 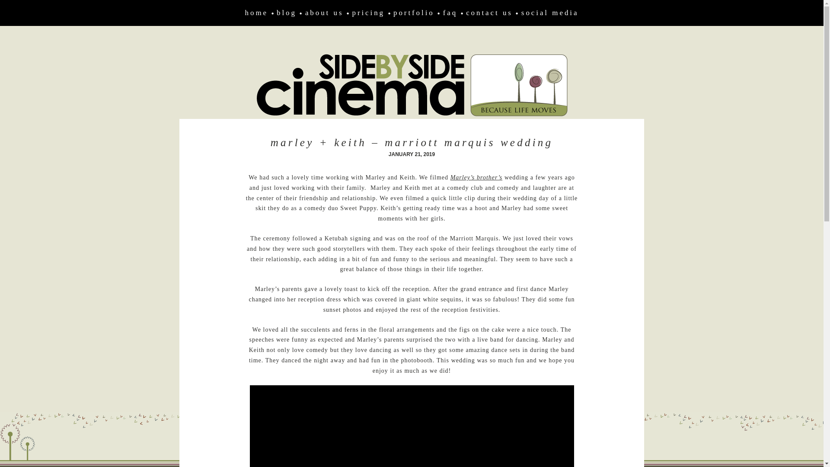 I want to click on blog, so click(x=286, y=13).